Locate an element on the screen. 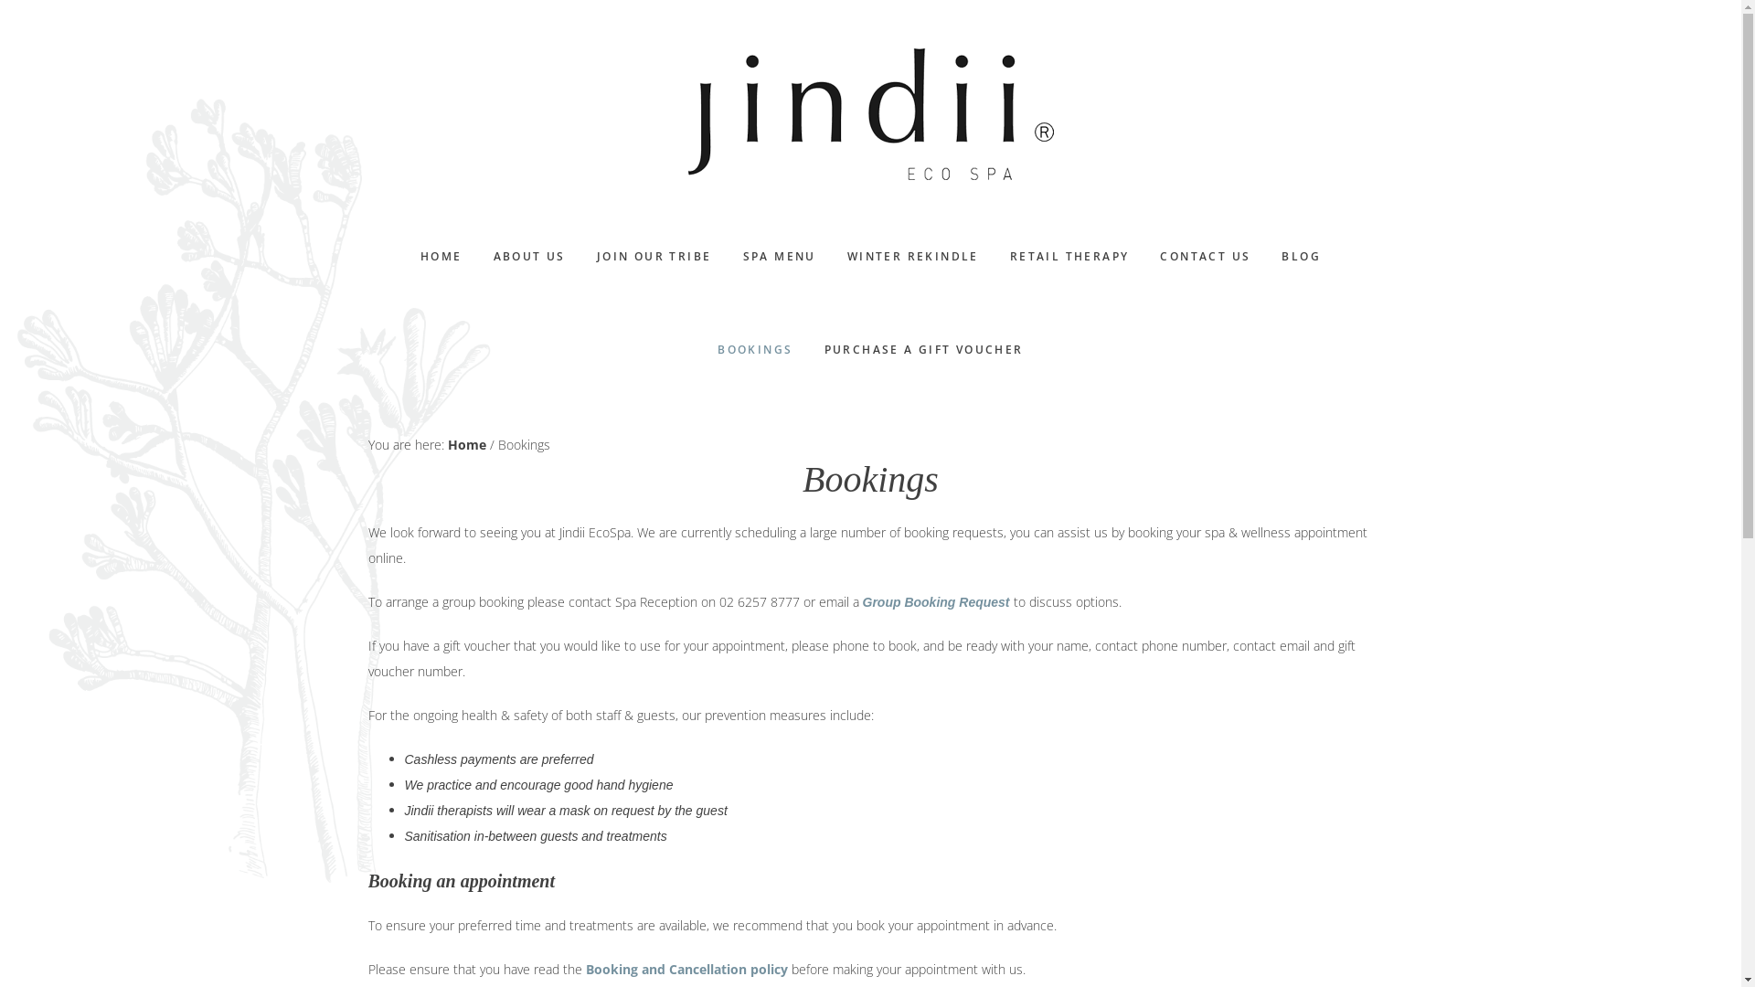 This screenshot has width=1755, height=987. Booking and Cancellation policy is located at coordinates (686, 969).